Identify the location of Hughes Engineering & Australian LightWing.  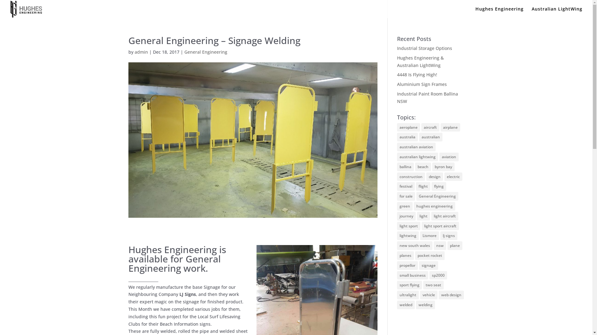
(420, 61).